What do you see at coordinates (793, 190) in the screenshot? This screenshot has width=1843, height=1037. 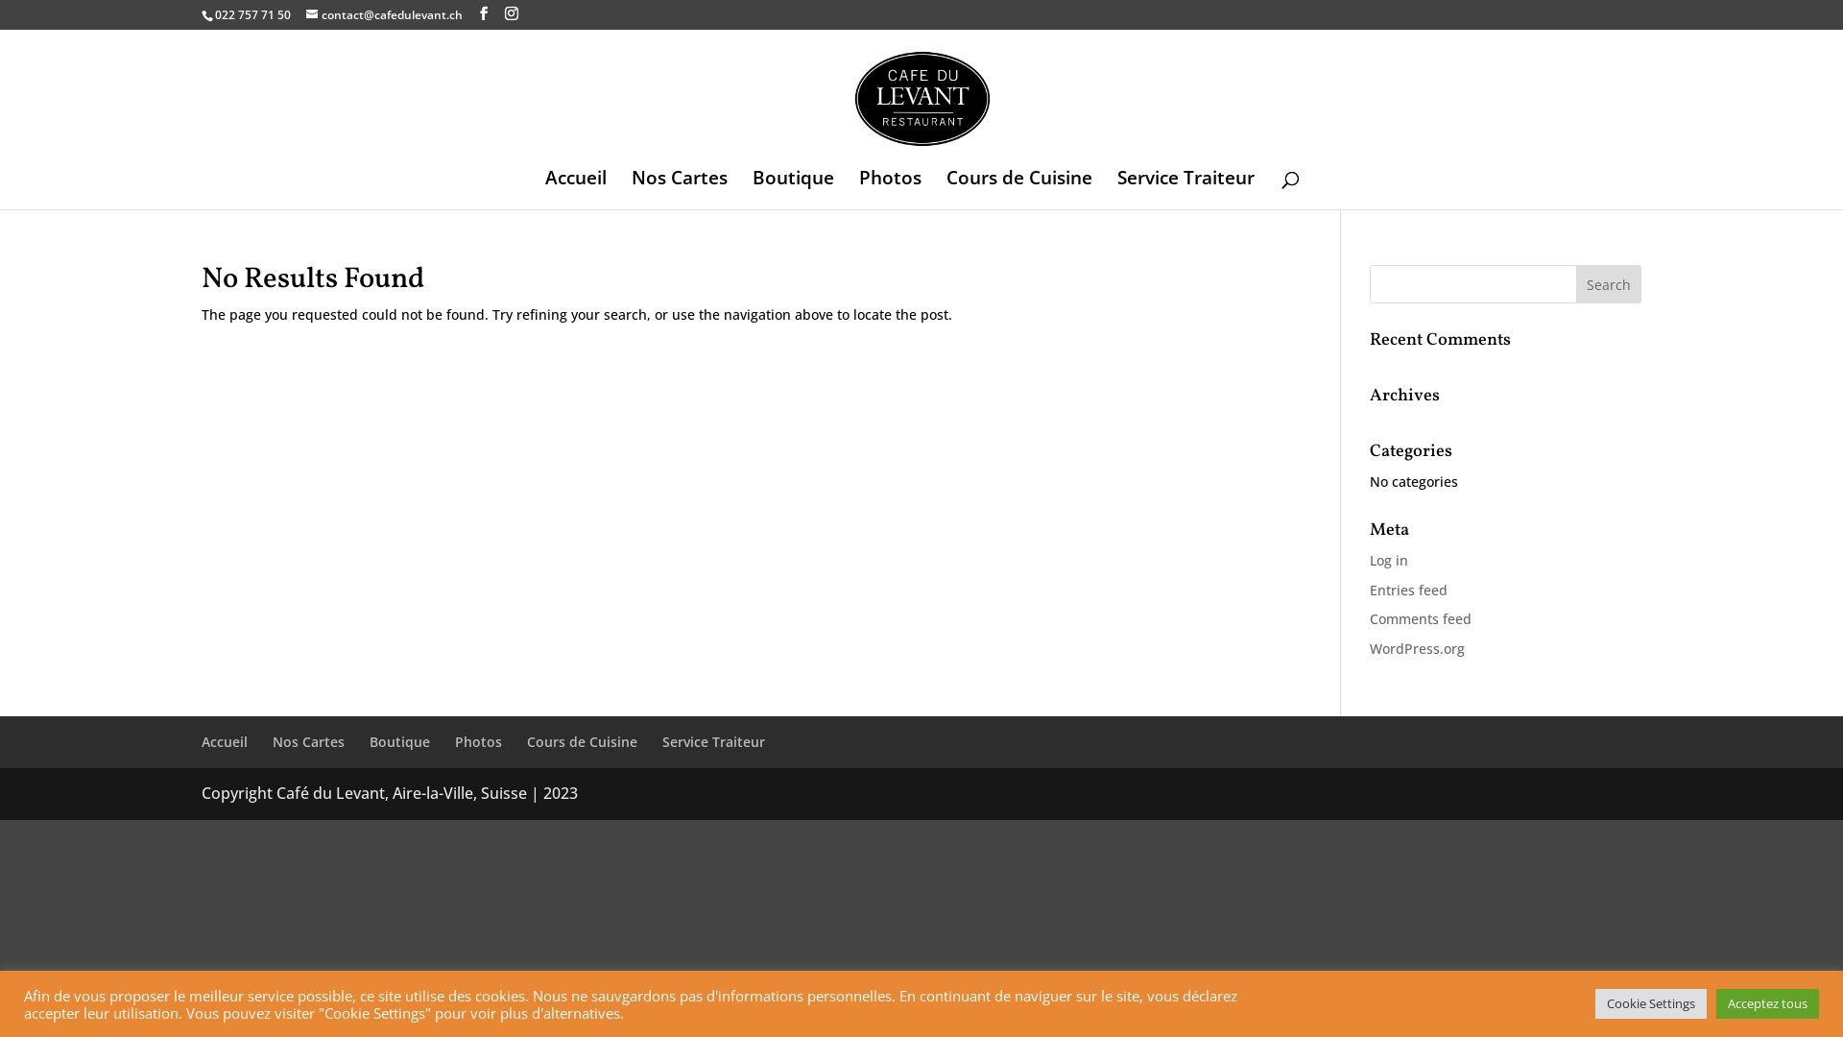 I see `Boutique` at bounding box center [793, 190].